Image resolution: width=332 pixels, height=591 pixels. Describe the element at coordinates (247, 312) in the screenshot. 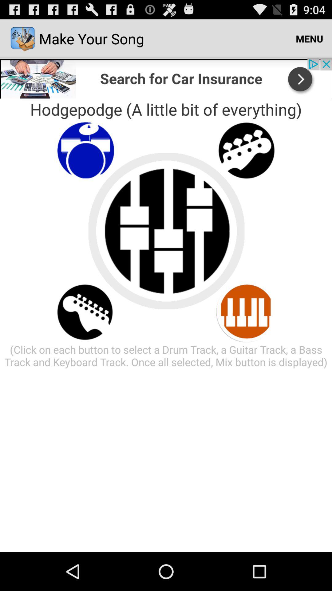

I see `switch autoplay option` at that location.